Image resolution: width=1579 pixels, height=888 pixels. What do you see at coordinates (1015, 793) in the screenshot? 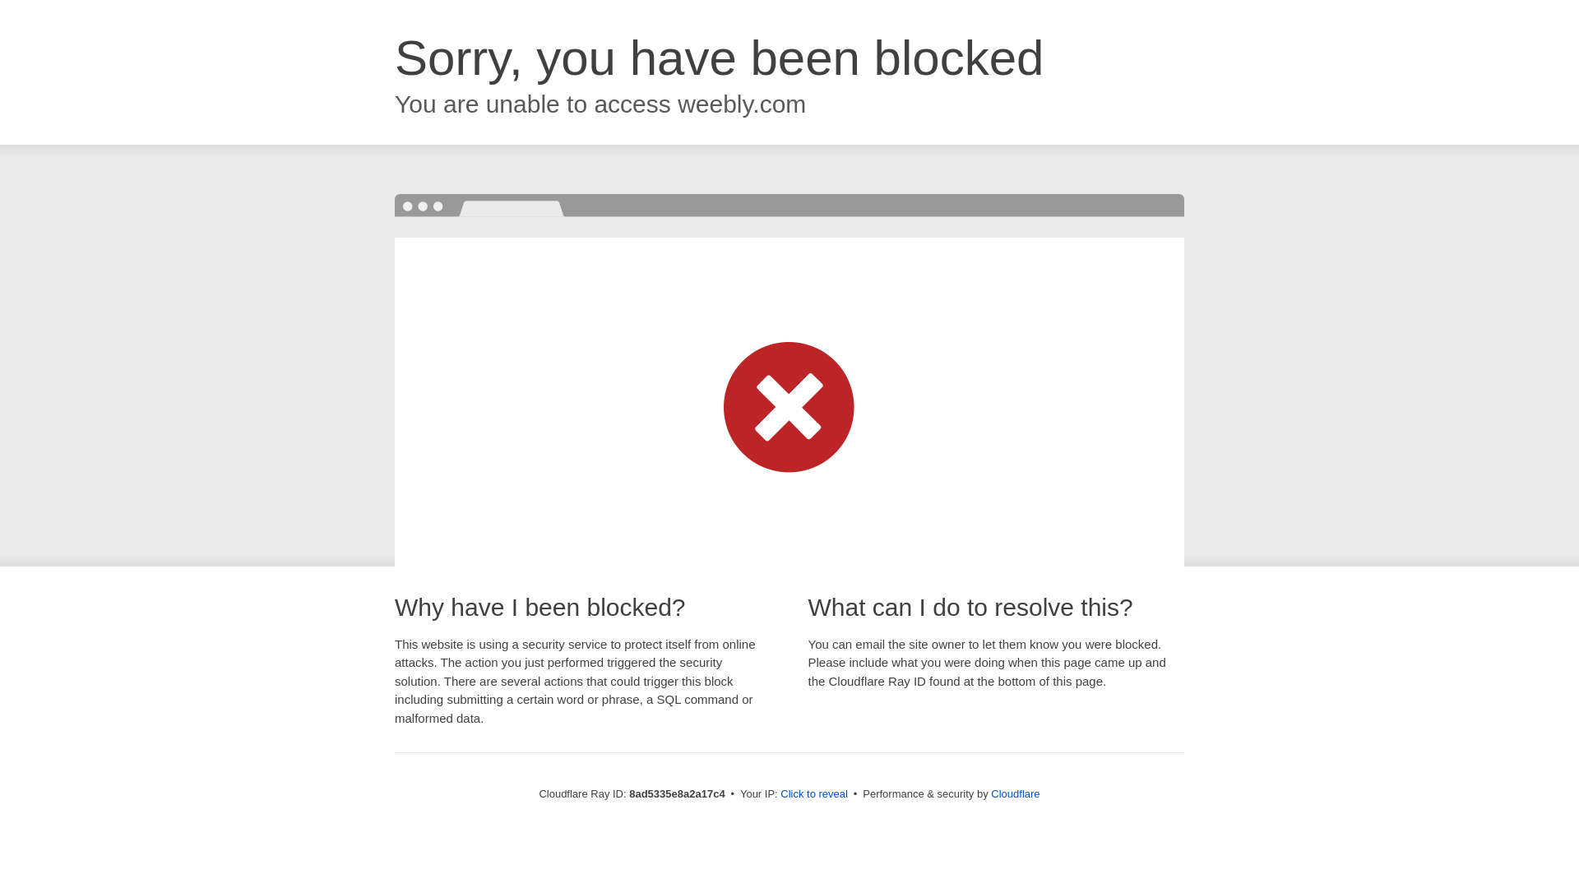
I see `Cloudflare` at bounding box center [1015, 793].